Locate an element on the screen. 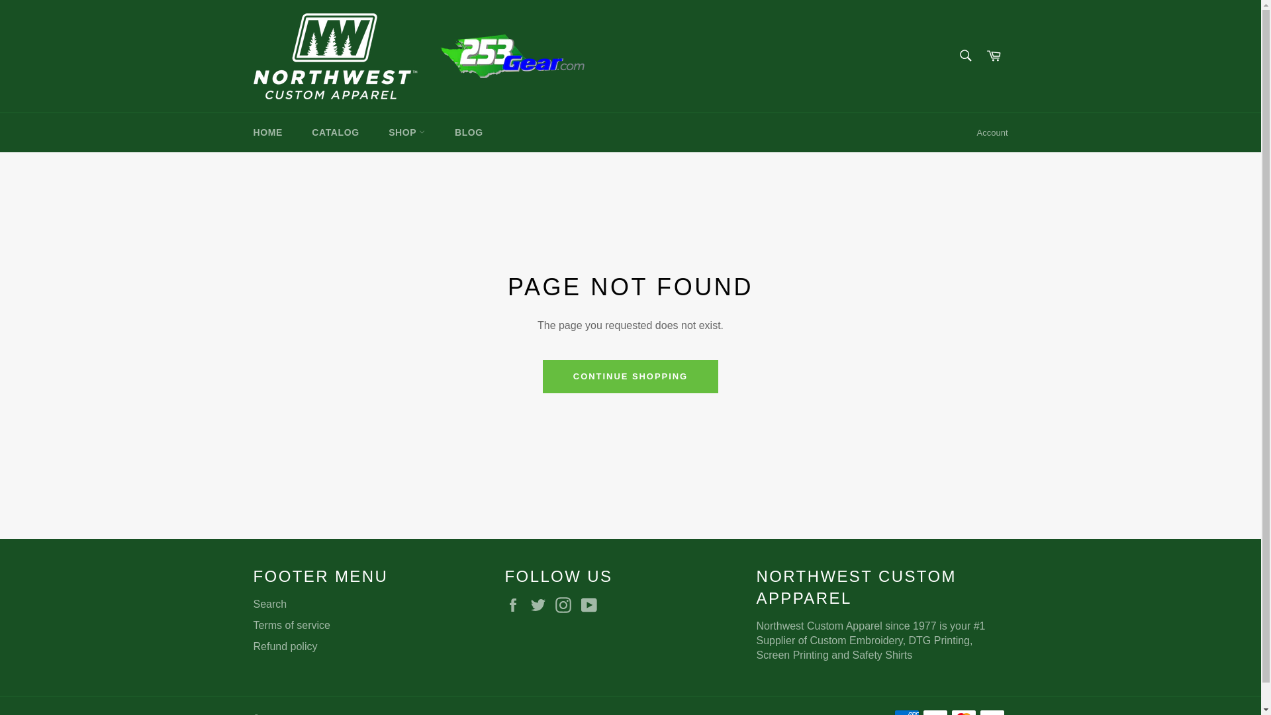 This screenshot has width=1271, height=715. Account is located at coordinates (992, 132).